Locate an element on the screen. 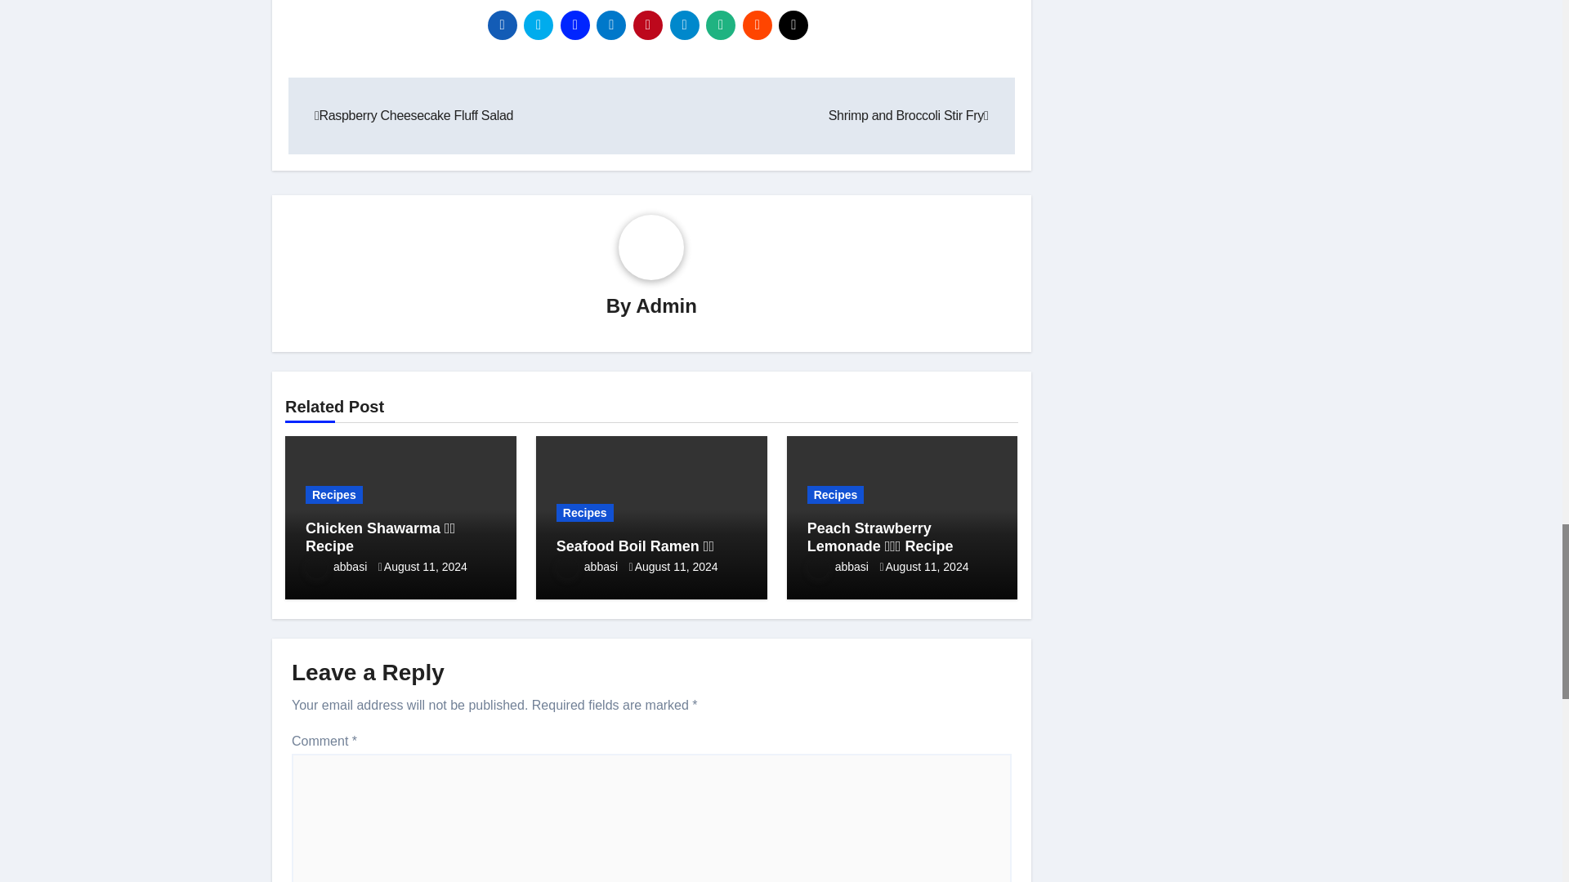 The image size is (1569, 882). Raspberry Cheesecake Fluff Salad is located at coordinates (413, 115).